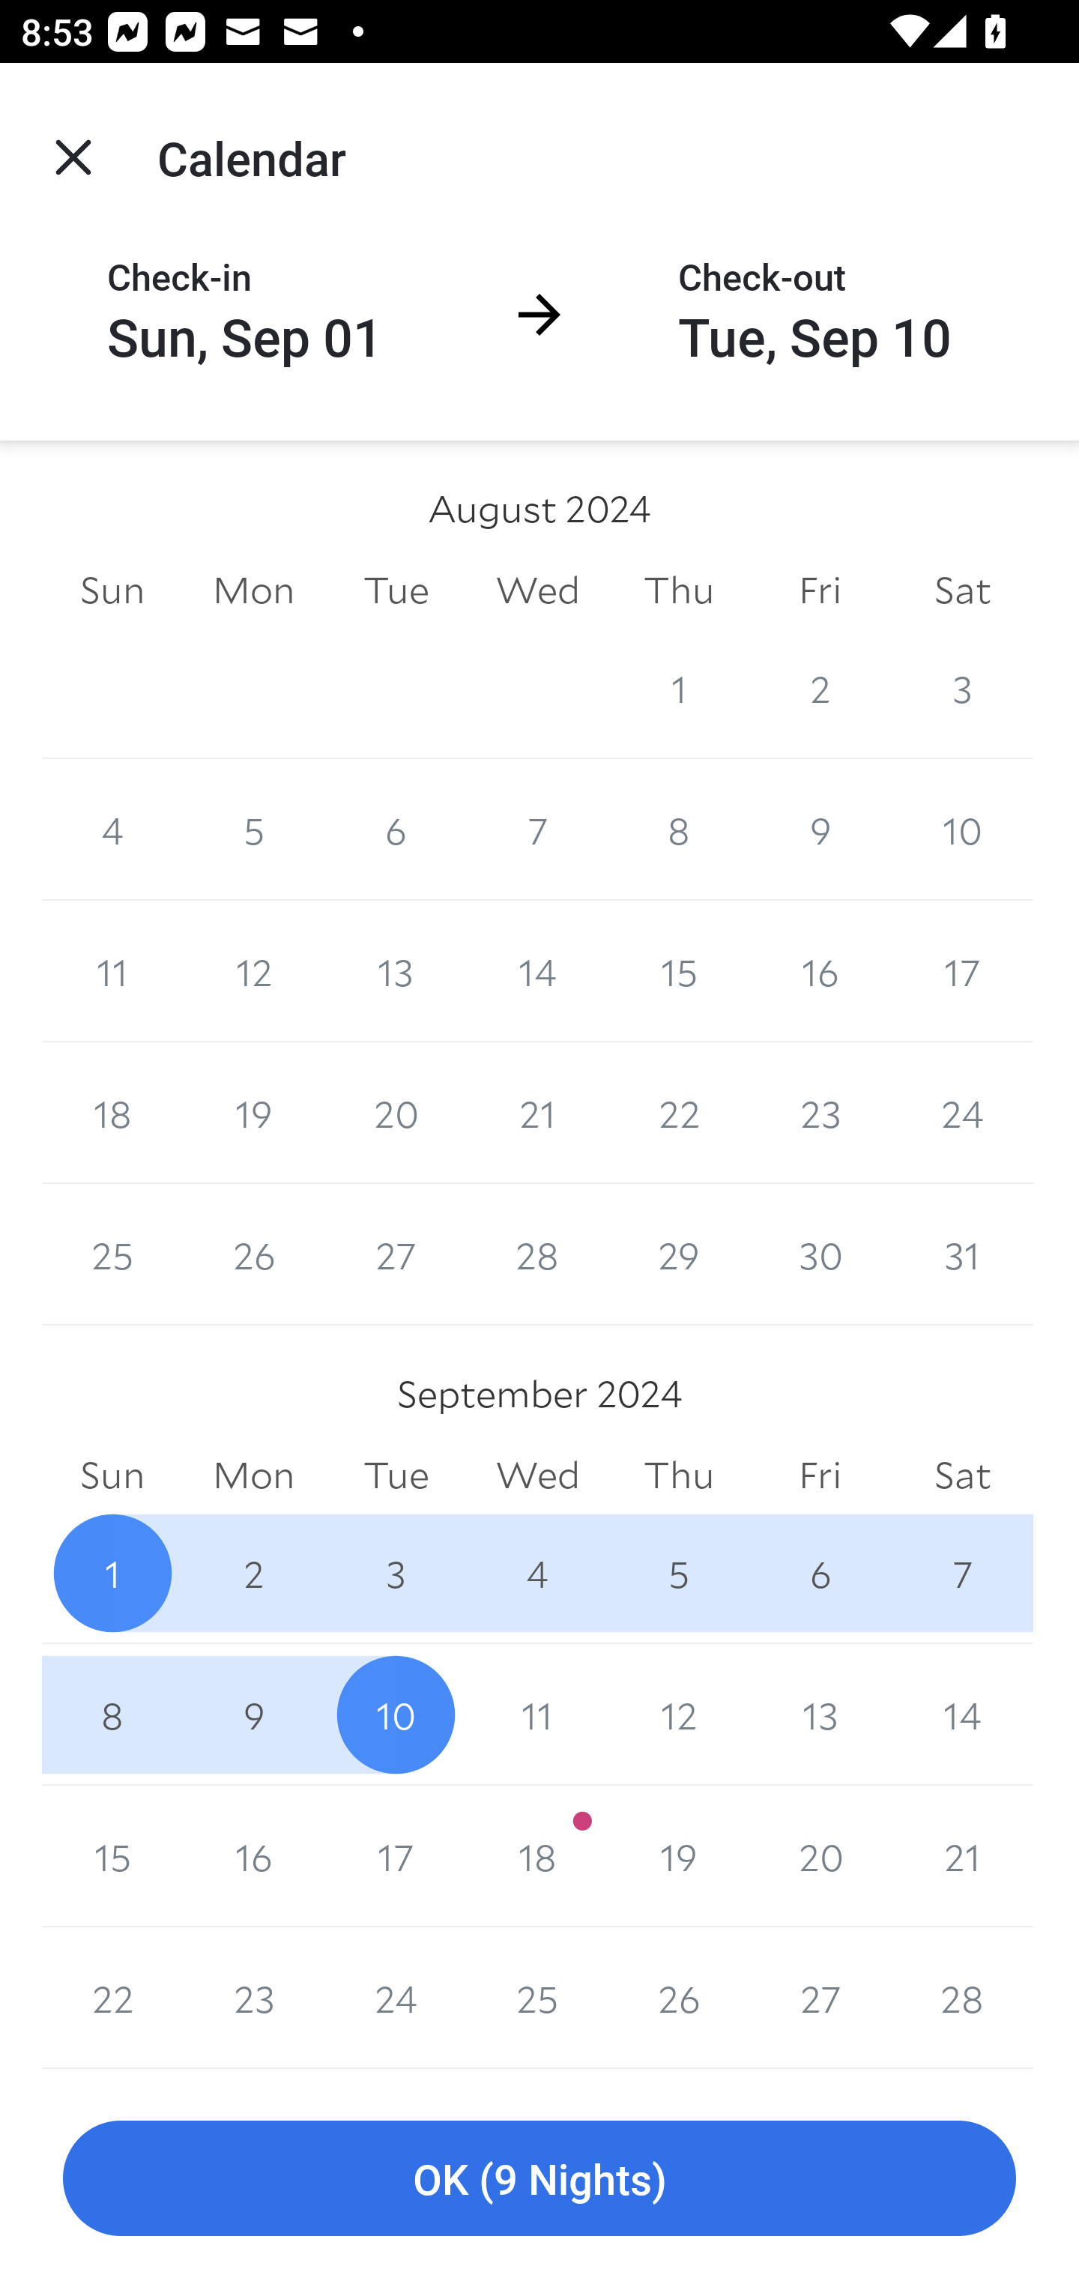 Image resolution: width=1079 pixels, height=2278 pixels. What do you see at coordinates (112, 1856) in the screenshot?
I see `15 15 September 2024` at bounding box center [112, 1856].